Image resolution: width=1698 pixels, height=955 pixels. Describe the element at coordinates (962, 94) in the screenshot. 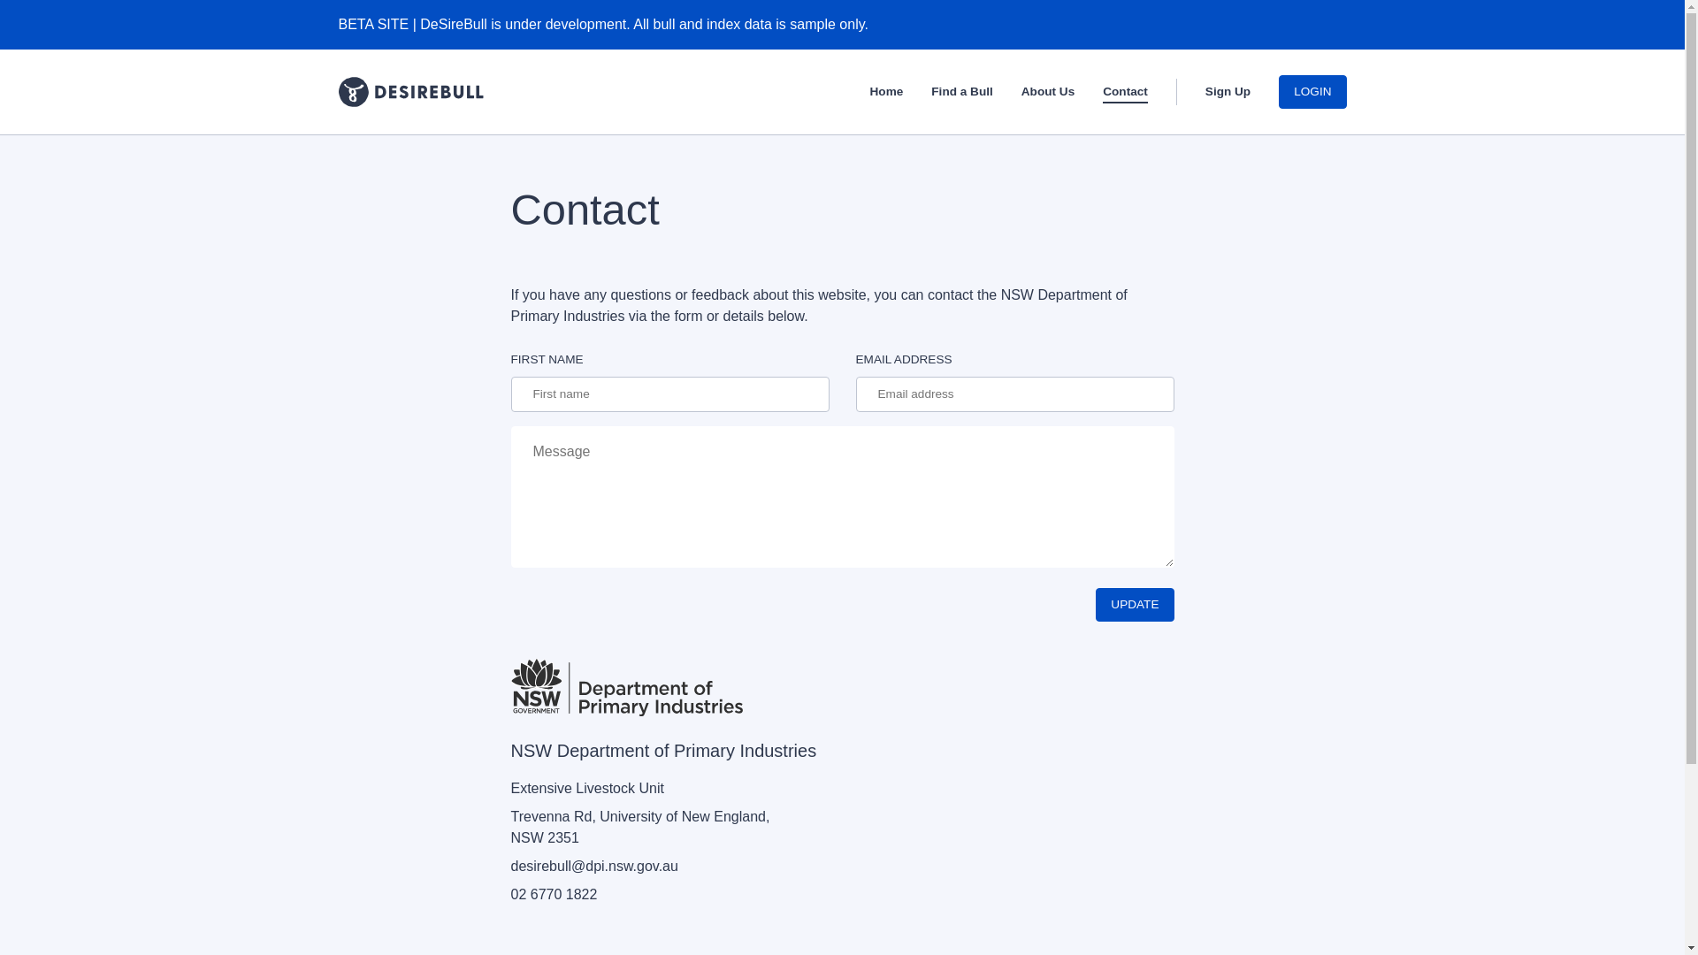

I see `Find a Bull` at that location.